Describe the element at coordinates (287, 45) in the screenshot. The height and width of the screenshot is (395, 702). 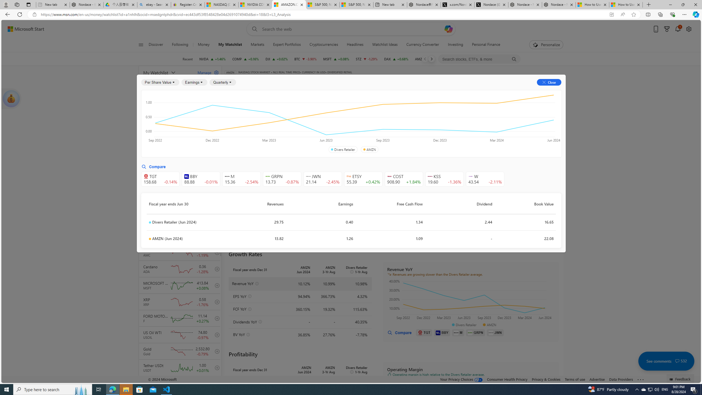
I see `Expert Portfolios` at that location.